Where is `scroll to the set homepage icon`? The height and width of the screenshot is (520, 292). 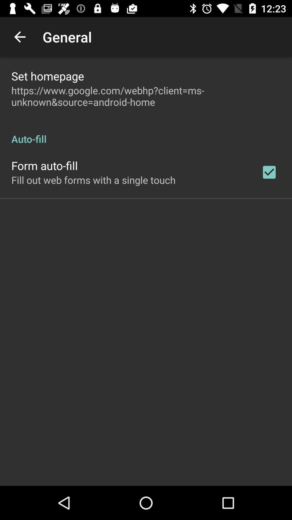
scroll to the set homepage icon is located at coordinates (48, 76).